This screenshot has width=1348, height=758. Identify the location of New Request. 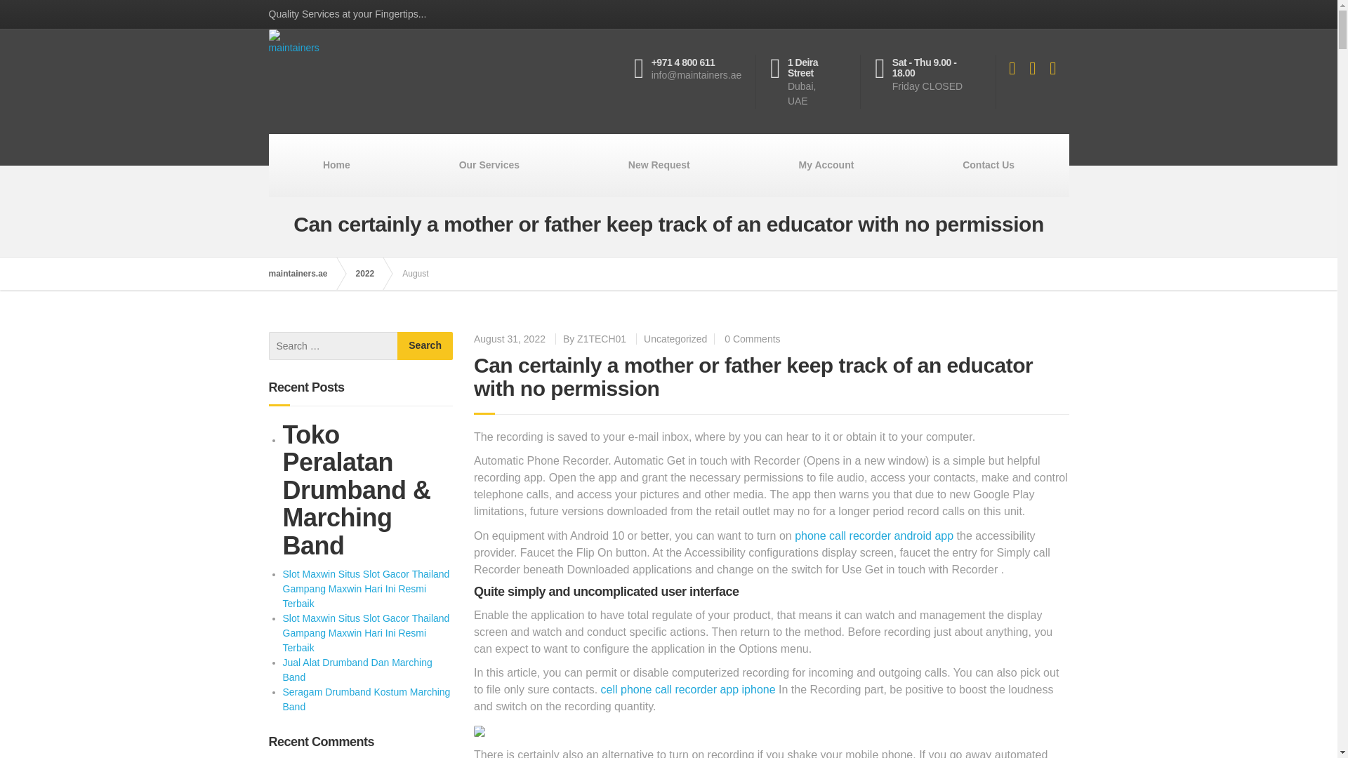
(659, 166).